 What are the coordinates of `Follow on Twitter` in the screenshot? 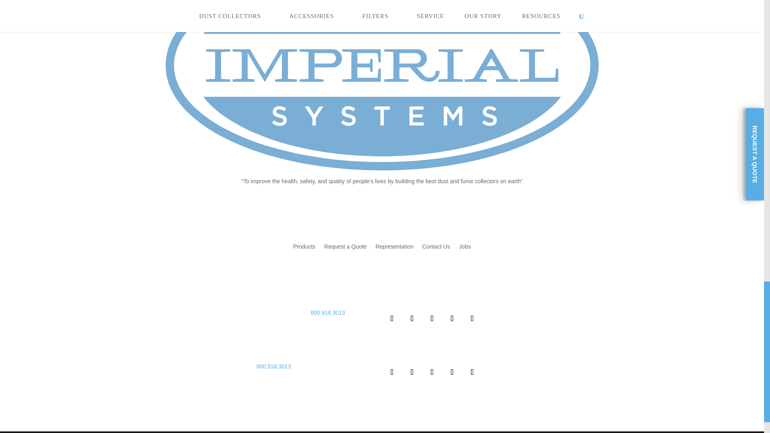 It's located at (412, 318).